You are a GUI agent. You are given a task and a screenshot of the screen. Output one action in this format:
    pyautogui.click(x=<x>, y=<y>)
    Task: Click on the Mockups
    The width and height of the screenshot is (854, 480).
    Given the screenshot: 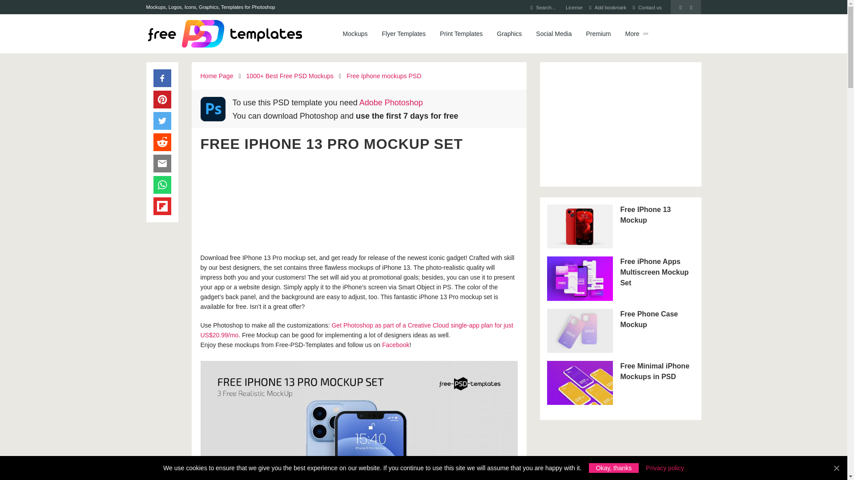 What is the action you would take?
    pyautogui.click(x=355, y=34)
    